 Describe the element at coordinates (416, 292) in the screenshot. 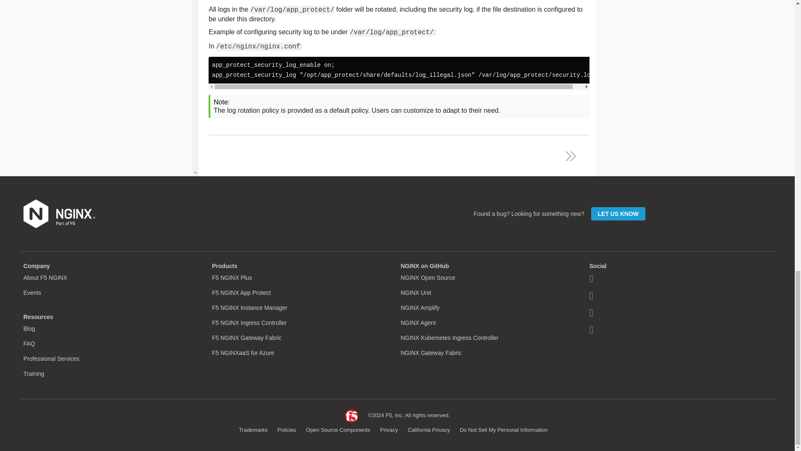

I see `NGINX Unit` at that location.